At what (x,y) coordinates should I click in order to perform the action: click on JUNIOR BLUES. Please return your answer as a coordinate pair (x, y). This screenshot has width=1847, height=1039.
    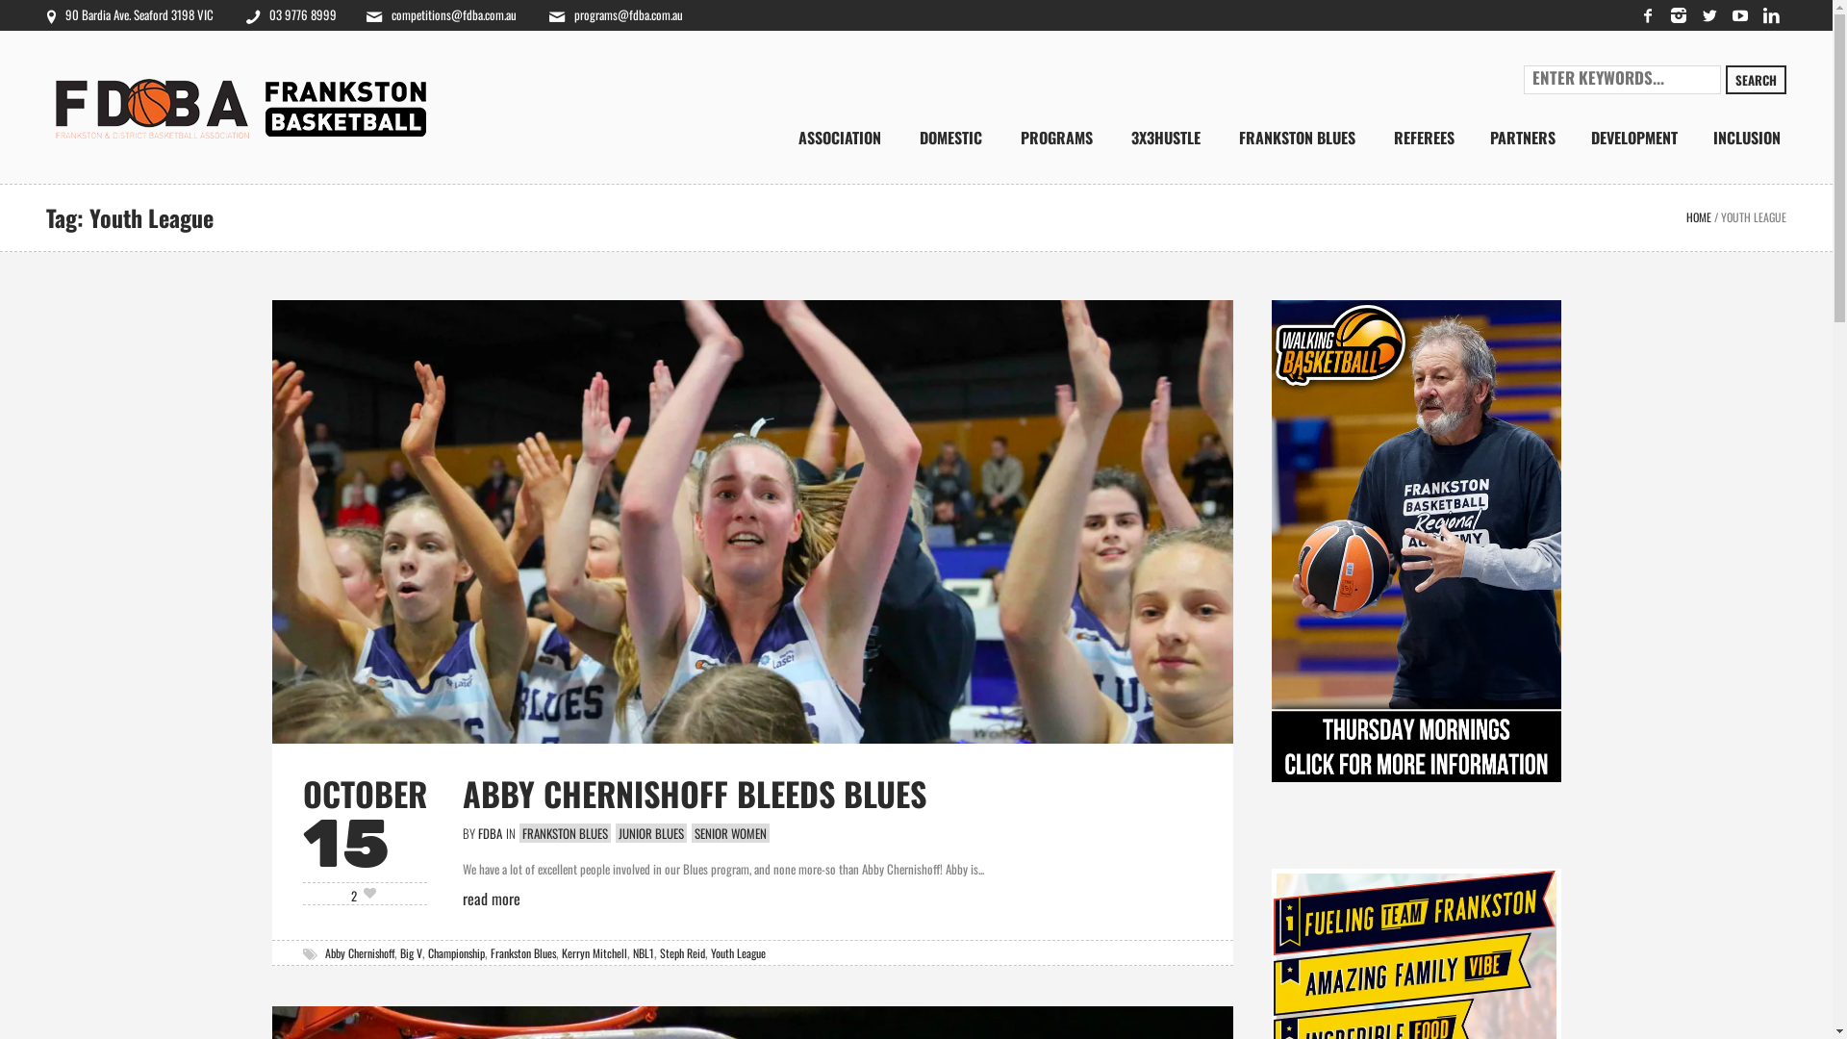
    Looking at the image, I should click on (651, 833).